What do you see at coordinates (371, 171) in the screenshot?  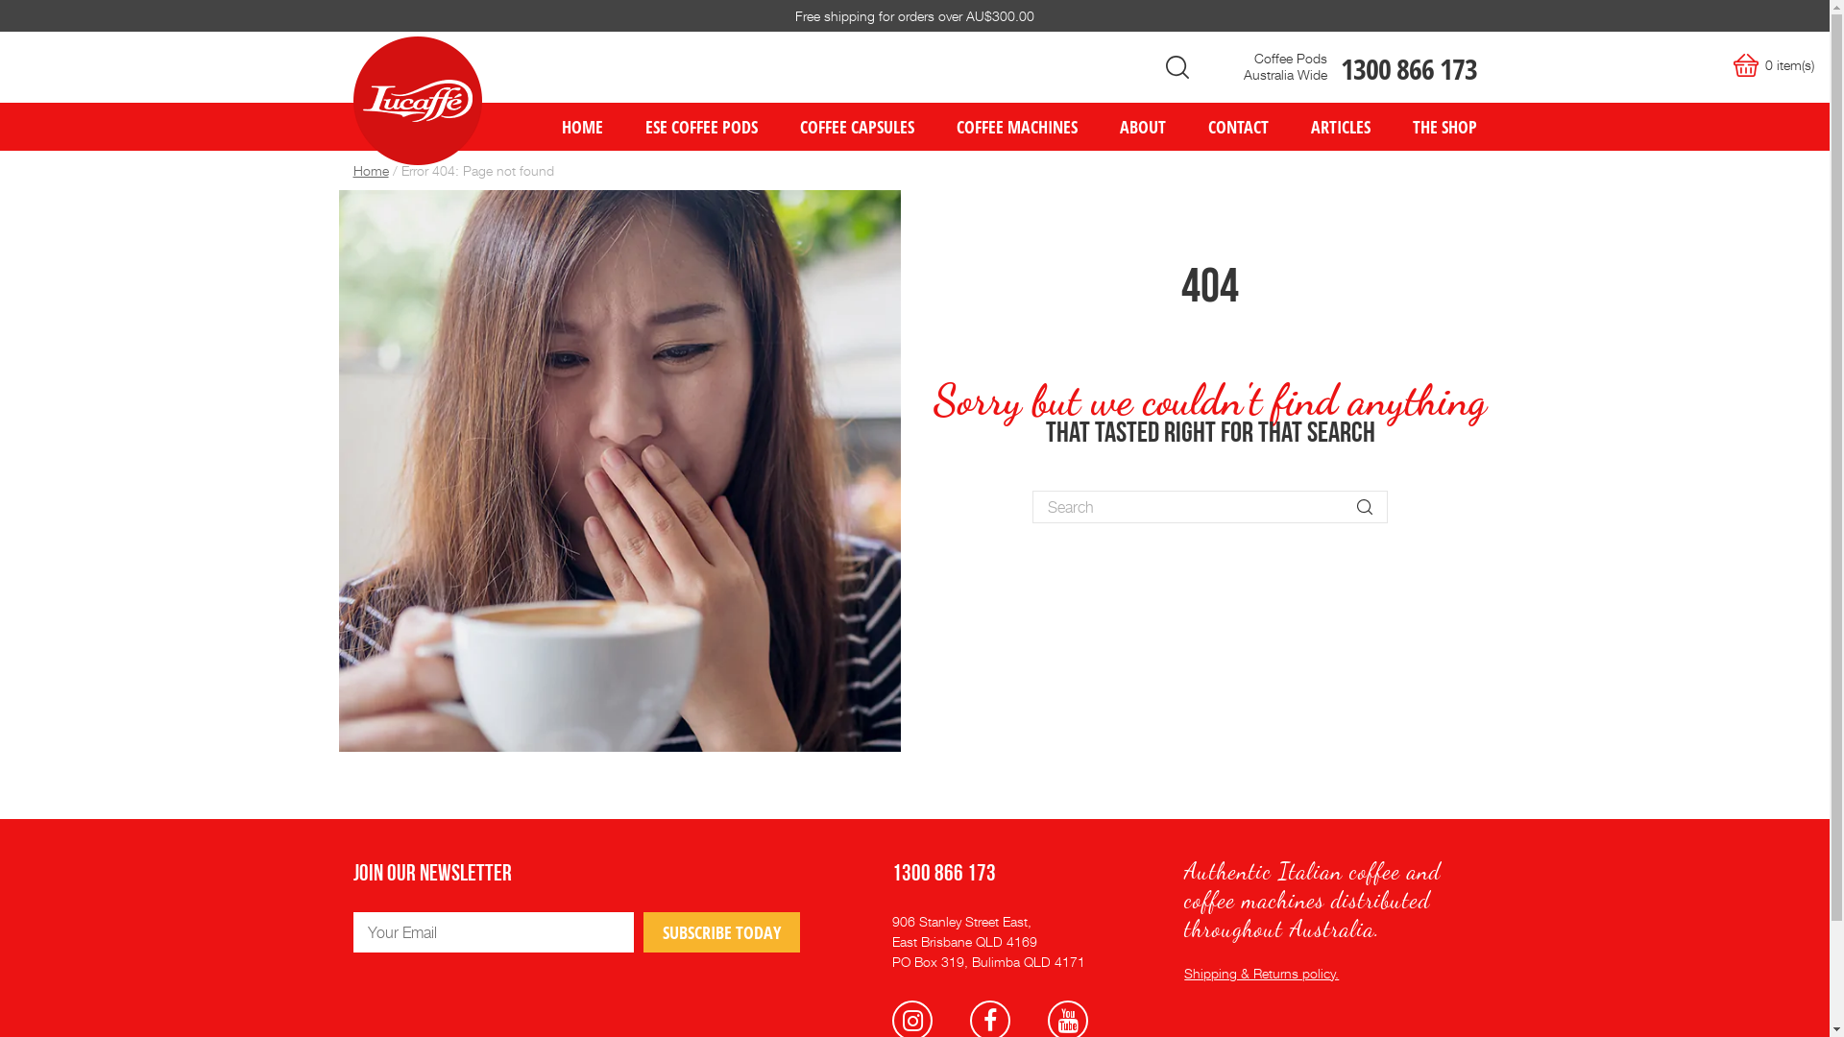 I see `Home` at bounding box center [371, 171].